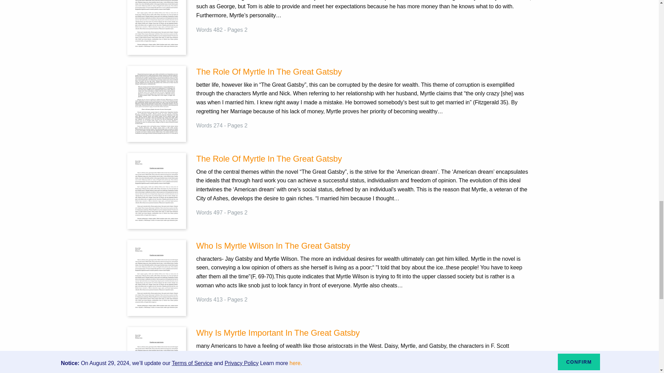 This screenshot has height=373, width=664. Describe the element at coordinates (364, 246) in the screenshot. I see `Who Is Myrtle Wilson In The Great Gatsby` at that location.